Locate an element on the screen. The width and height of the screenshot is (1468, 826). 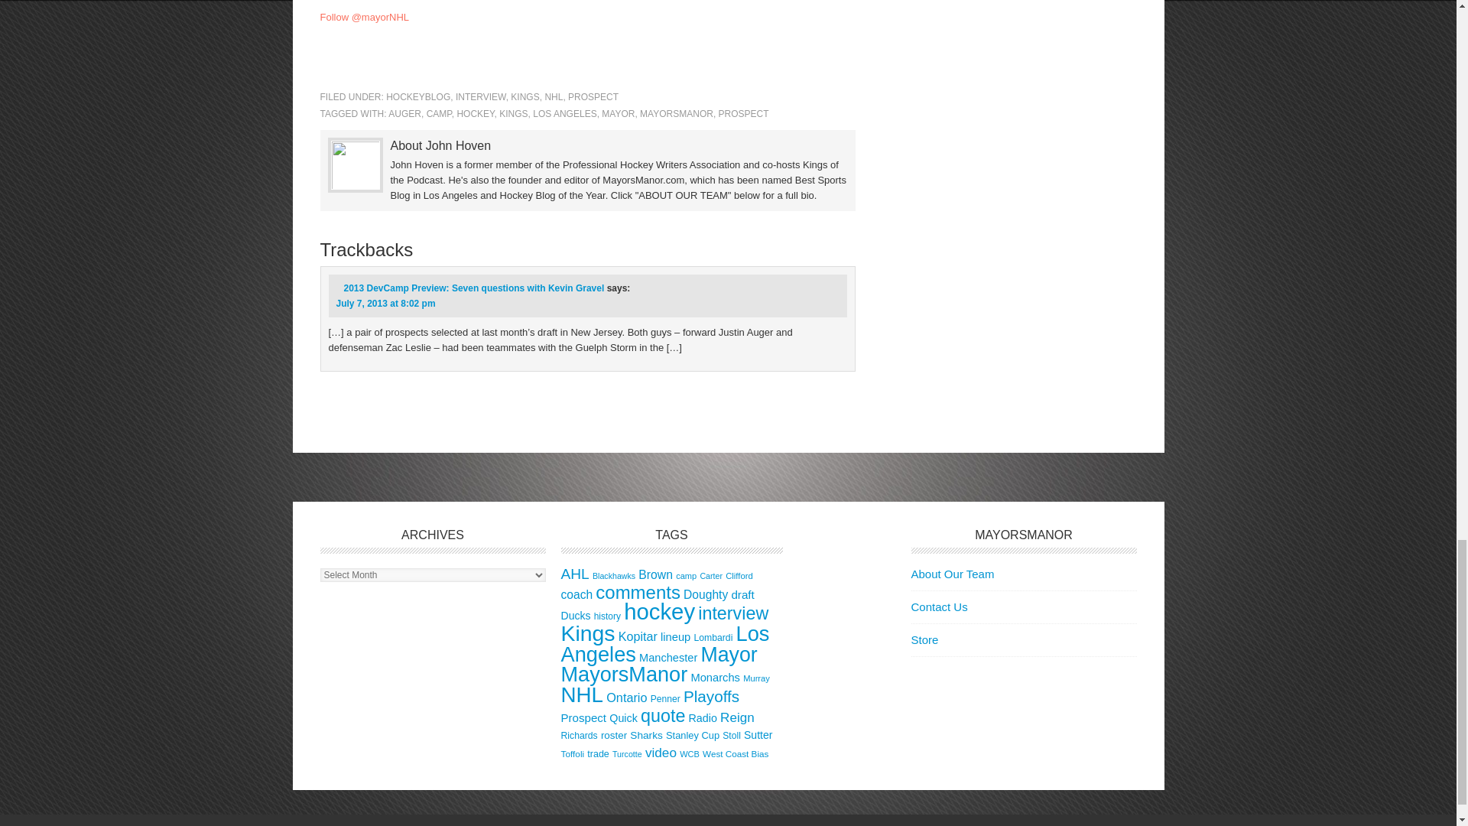
MAYOR is located at coordinates (618, 113).